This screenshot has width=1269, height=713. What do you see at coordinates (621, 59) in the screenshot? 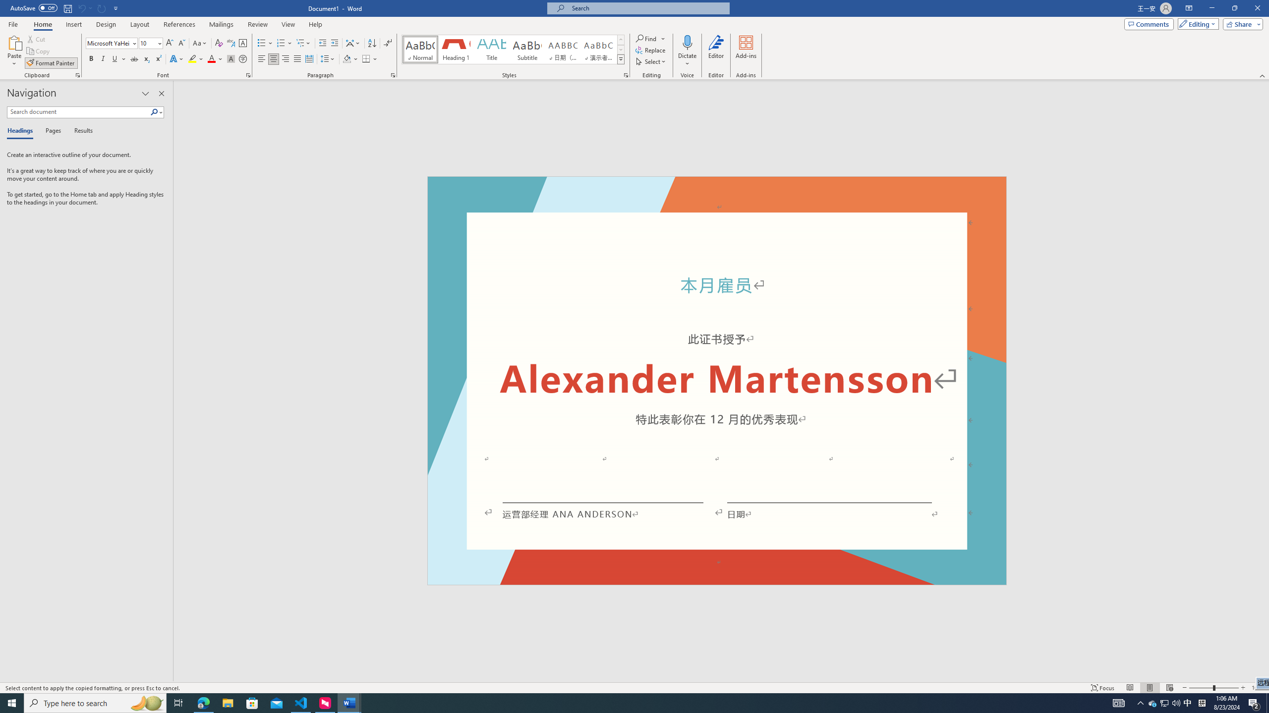
I see `Styles` at bounding box center [621, 59].